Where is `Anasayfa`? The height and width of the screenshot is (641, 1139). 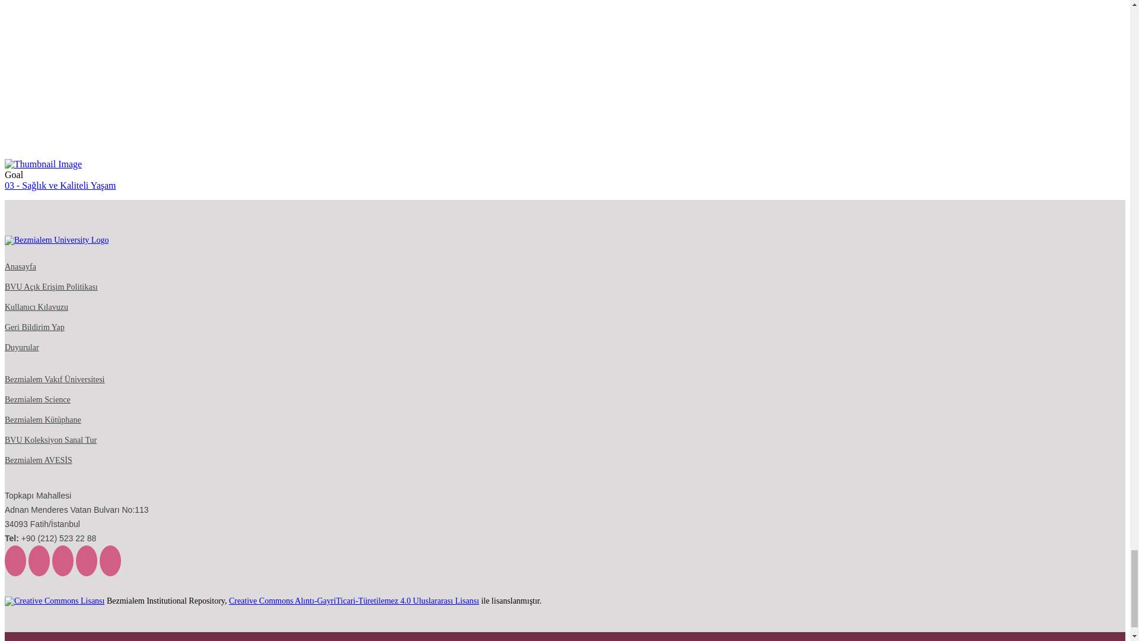 Anasayfa is located at coordinates (20, 266).